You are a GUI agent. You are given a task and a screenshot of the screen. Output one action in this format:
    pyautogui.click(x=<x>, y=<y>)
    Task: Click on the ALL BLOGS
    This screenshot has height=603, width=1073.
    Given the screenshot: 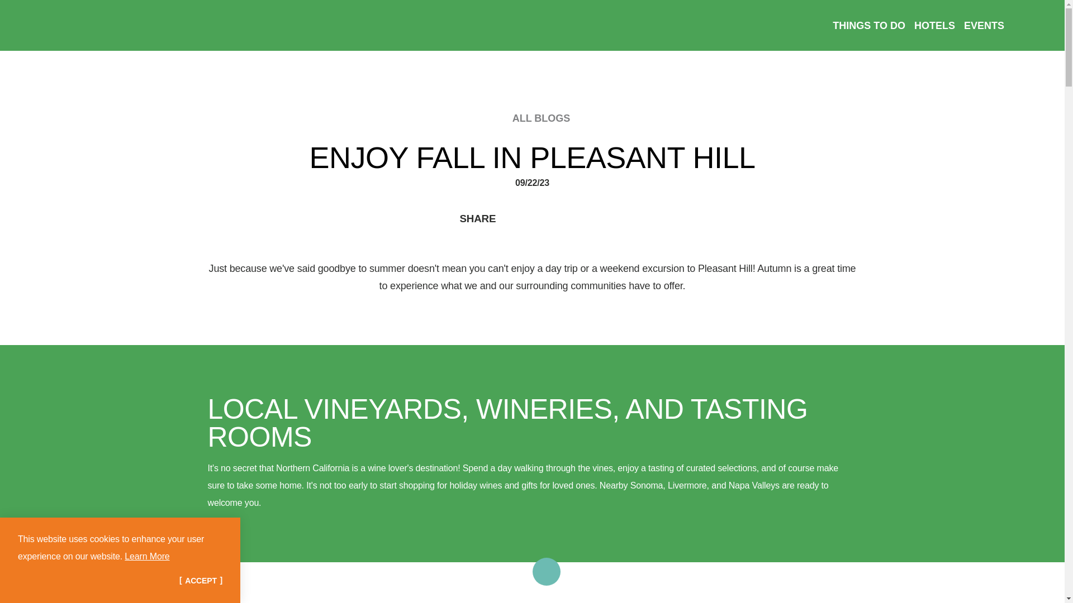 What is the action you would take?
    pyautogui.click(x=530, y=118)
    